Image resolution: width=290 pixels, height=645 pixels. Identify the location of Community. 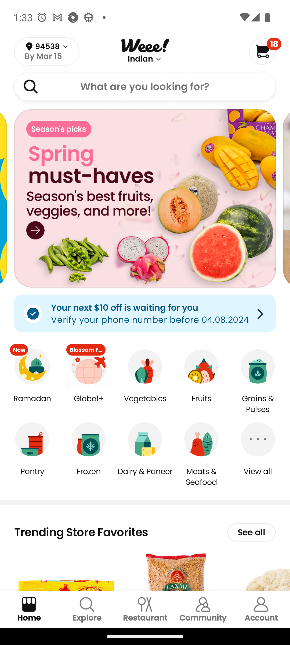
(203, 610).